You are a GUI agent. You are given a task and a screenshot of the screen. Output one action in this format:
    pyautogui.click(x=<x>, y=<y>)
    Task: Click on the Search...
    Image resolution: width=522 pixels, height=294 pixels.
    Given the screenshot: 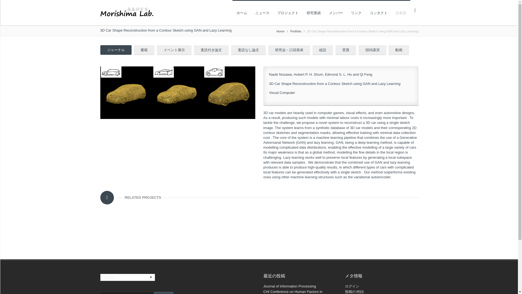 What is the action you would take?
    pyautogui.click(x=136, y=293)
    